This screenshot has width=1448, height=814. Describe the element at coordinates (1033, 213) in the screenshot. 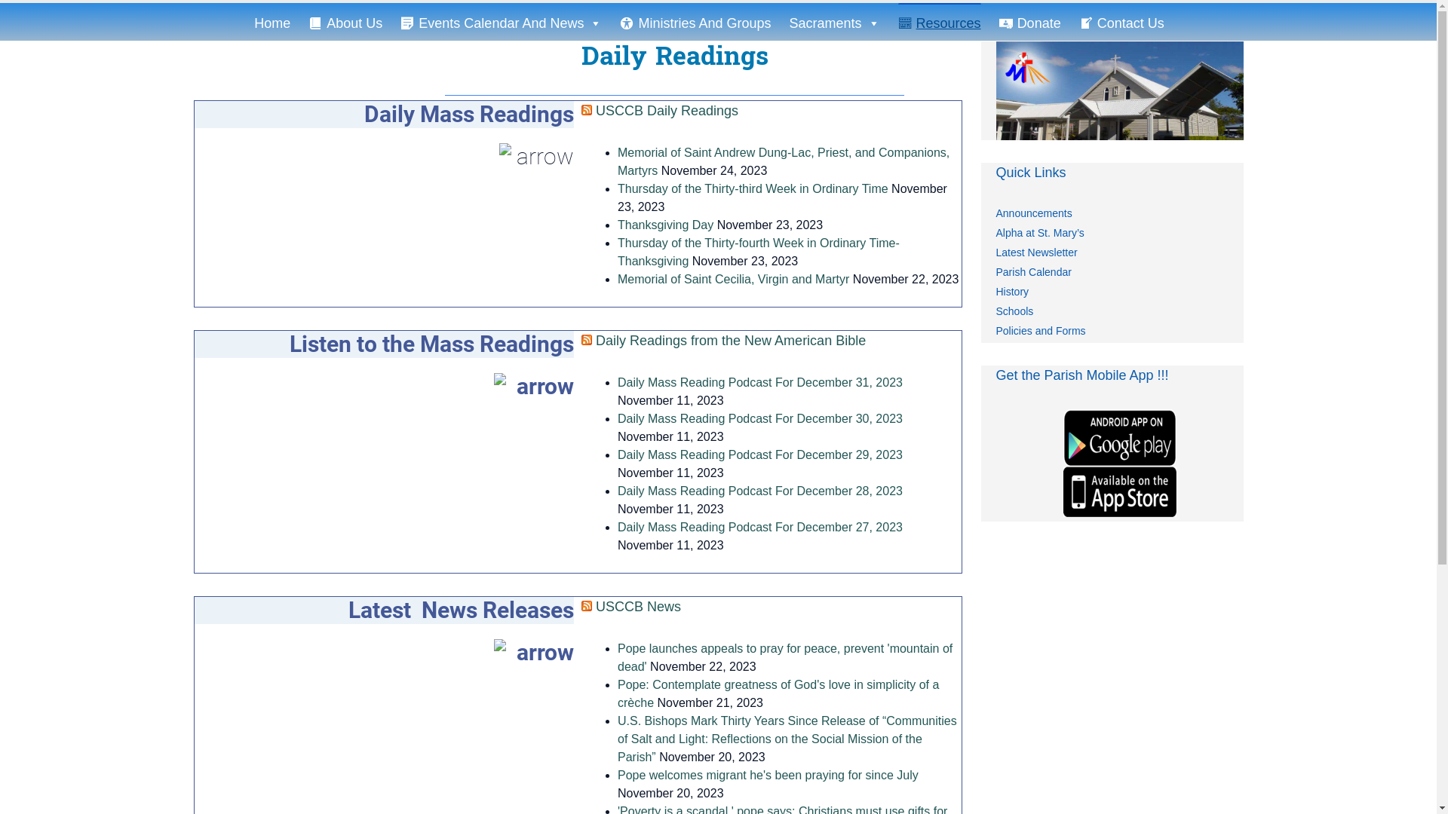

I see `Announcements` at that location.